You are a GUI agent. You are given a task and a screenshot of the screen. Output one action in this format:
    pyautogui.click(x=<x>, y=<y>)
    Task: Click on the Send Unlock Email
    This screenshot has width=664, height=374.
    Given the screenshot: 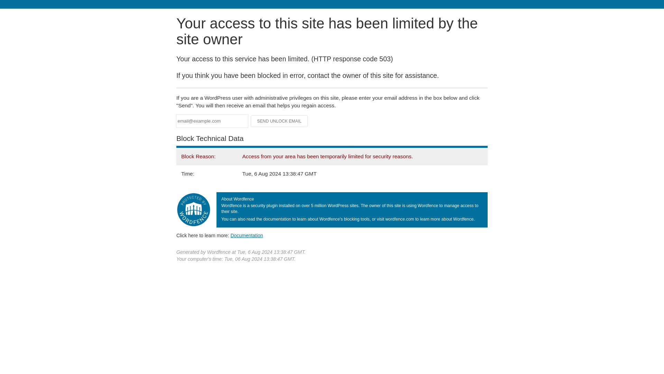 What is the action you would take?
    pyautogui.click(x=279, y=121)
    